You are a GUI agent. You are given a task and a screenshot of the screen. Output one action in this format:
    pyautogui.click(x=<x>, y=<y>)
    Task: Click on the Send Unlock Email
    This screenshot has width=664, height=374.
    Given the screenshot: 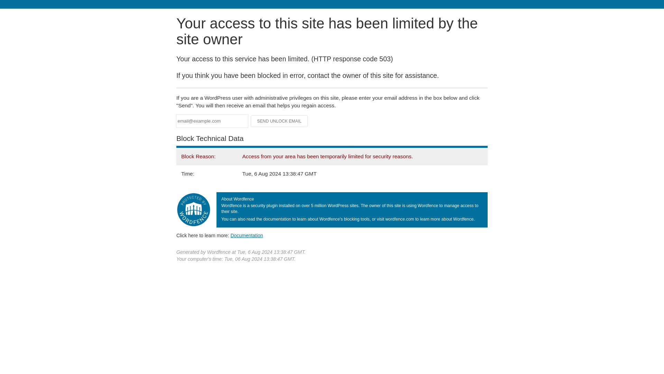 What is the action you would take?
    pyautogui.click(x=279, y=121)
    